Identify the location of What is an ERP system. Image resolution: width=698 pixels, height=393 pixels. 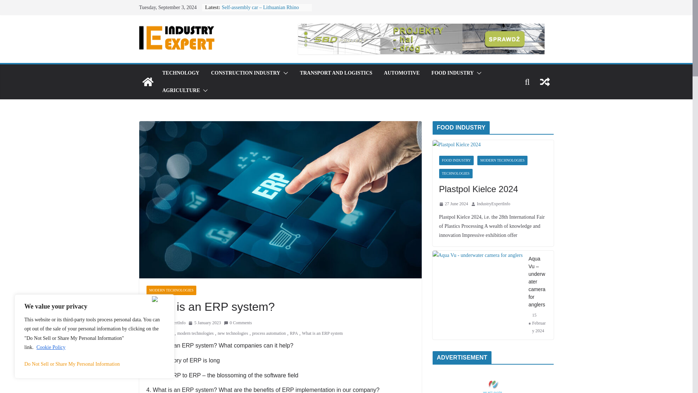
(322, 333).